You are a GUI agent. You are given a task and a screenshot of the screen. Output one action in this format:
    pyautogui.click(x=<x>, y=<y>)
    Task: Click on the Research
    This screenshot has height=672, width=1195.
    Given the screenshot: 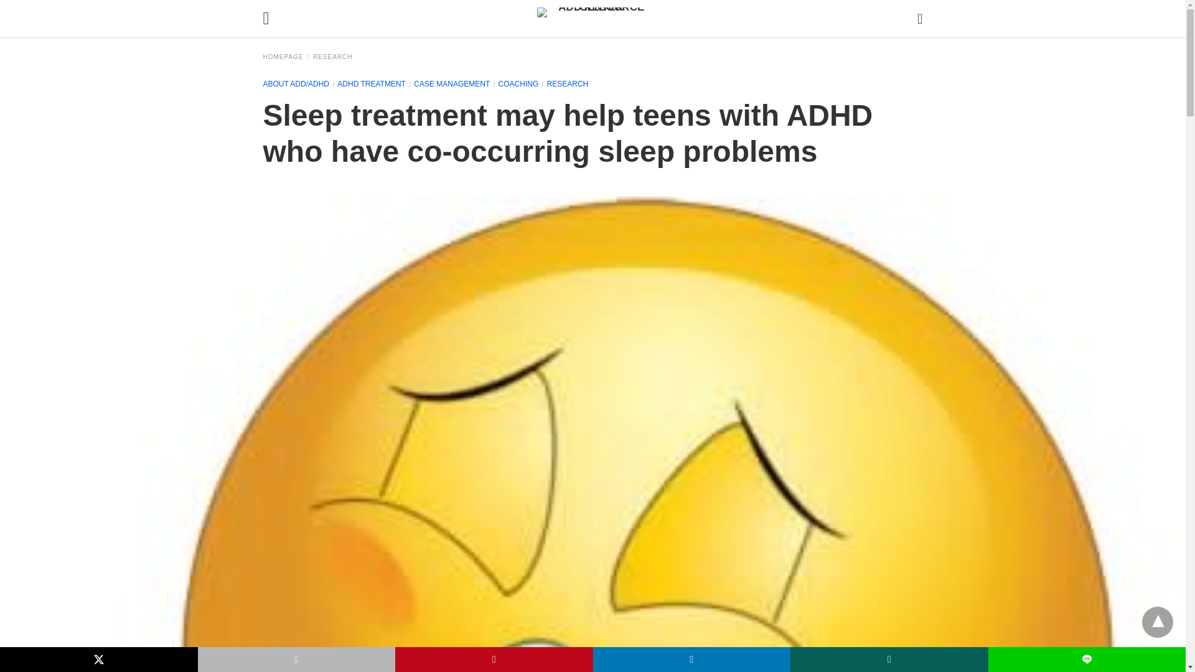 What is the action you would take?
    pyautogui.click(x=568, y=83)
    